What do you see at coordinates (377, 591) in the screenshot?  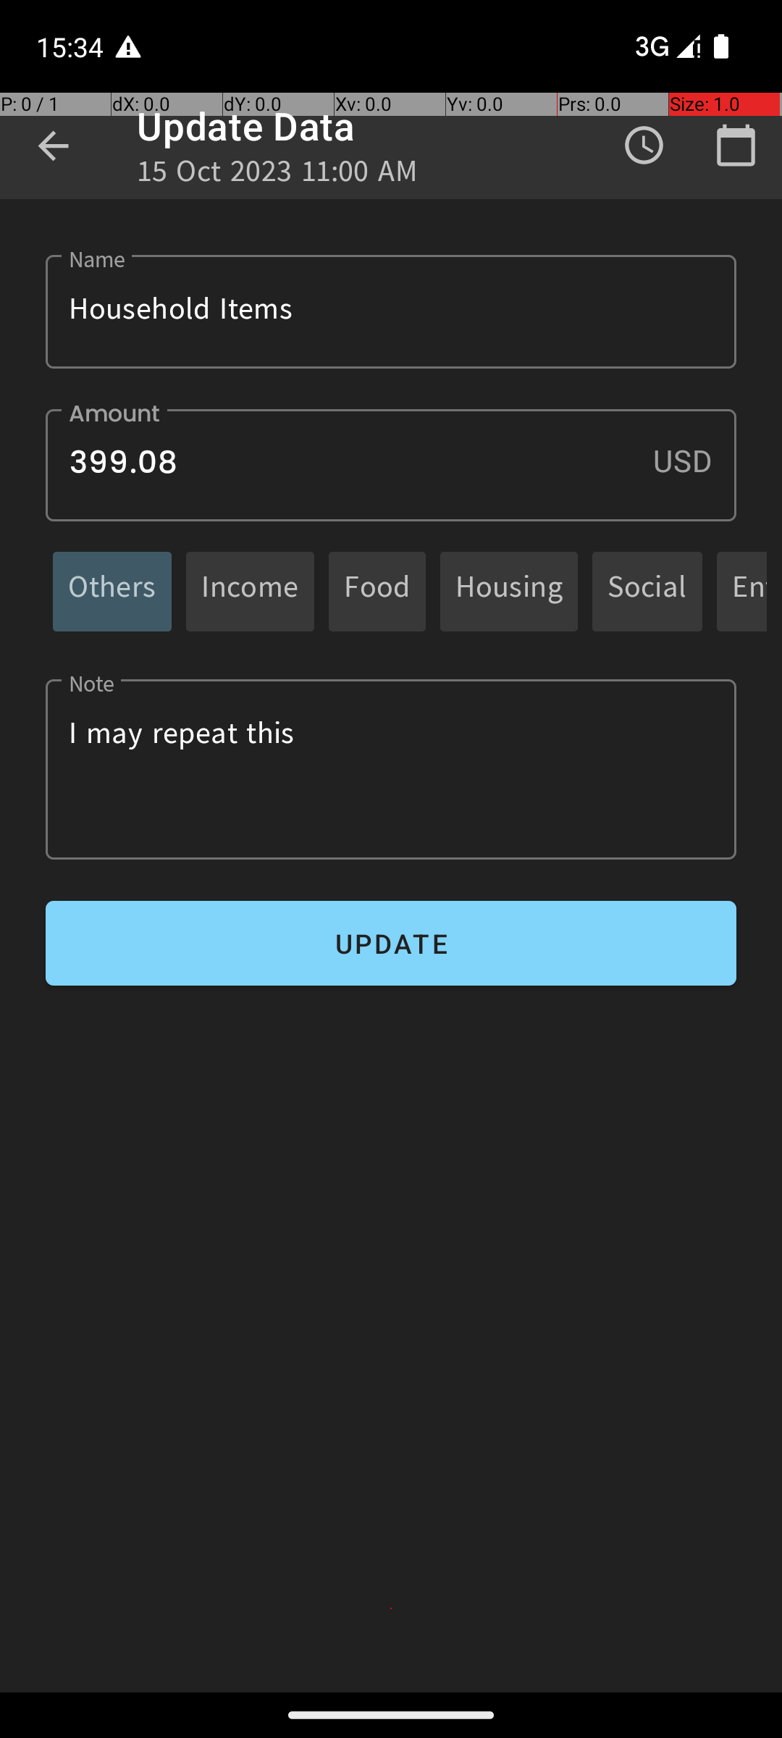 I see `Food` at bounding box center [377, 591].